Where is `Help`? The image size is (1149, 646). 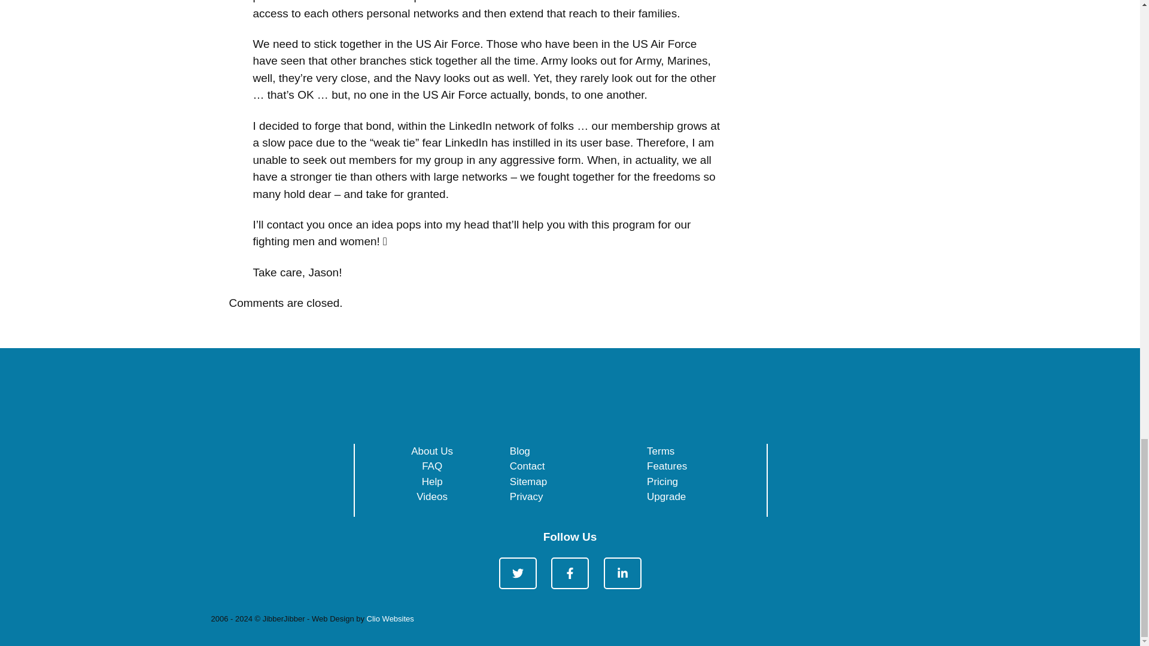
Help is located at coordinates (432, 481).